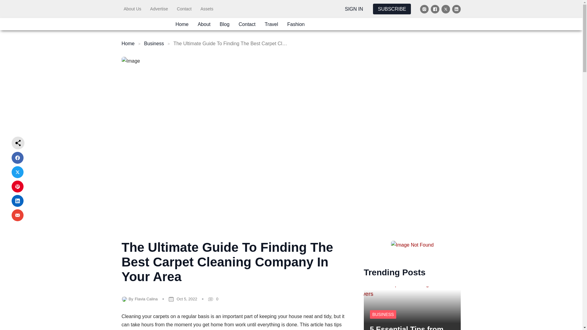 The height and width of the screenshot is (330, 587). What do you see at coordinates (296, 24) in the screenshot?
I see `Fashion` at bounding box center [296, 24].